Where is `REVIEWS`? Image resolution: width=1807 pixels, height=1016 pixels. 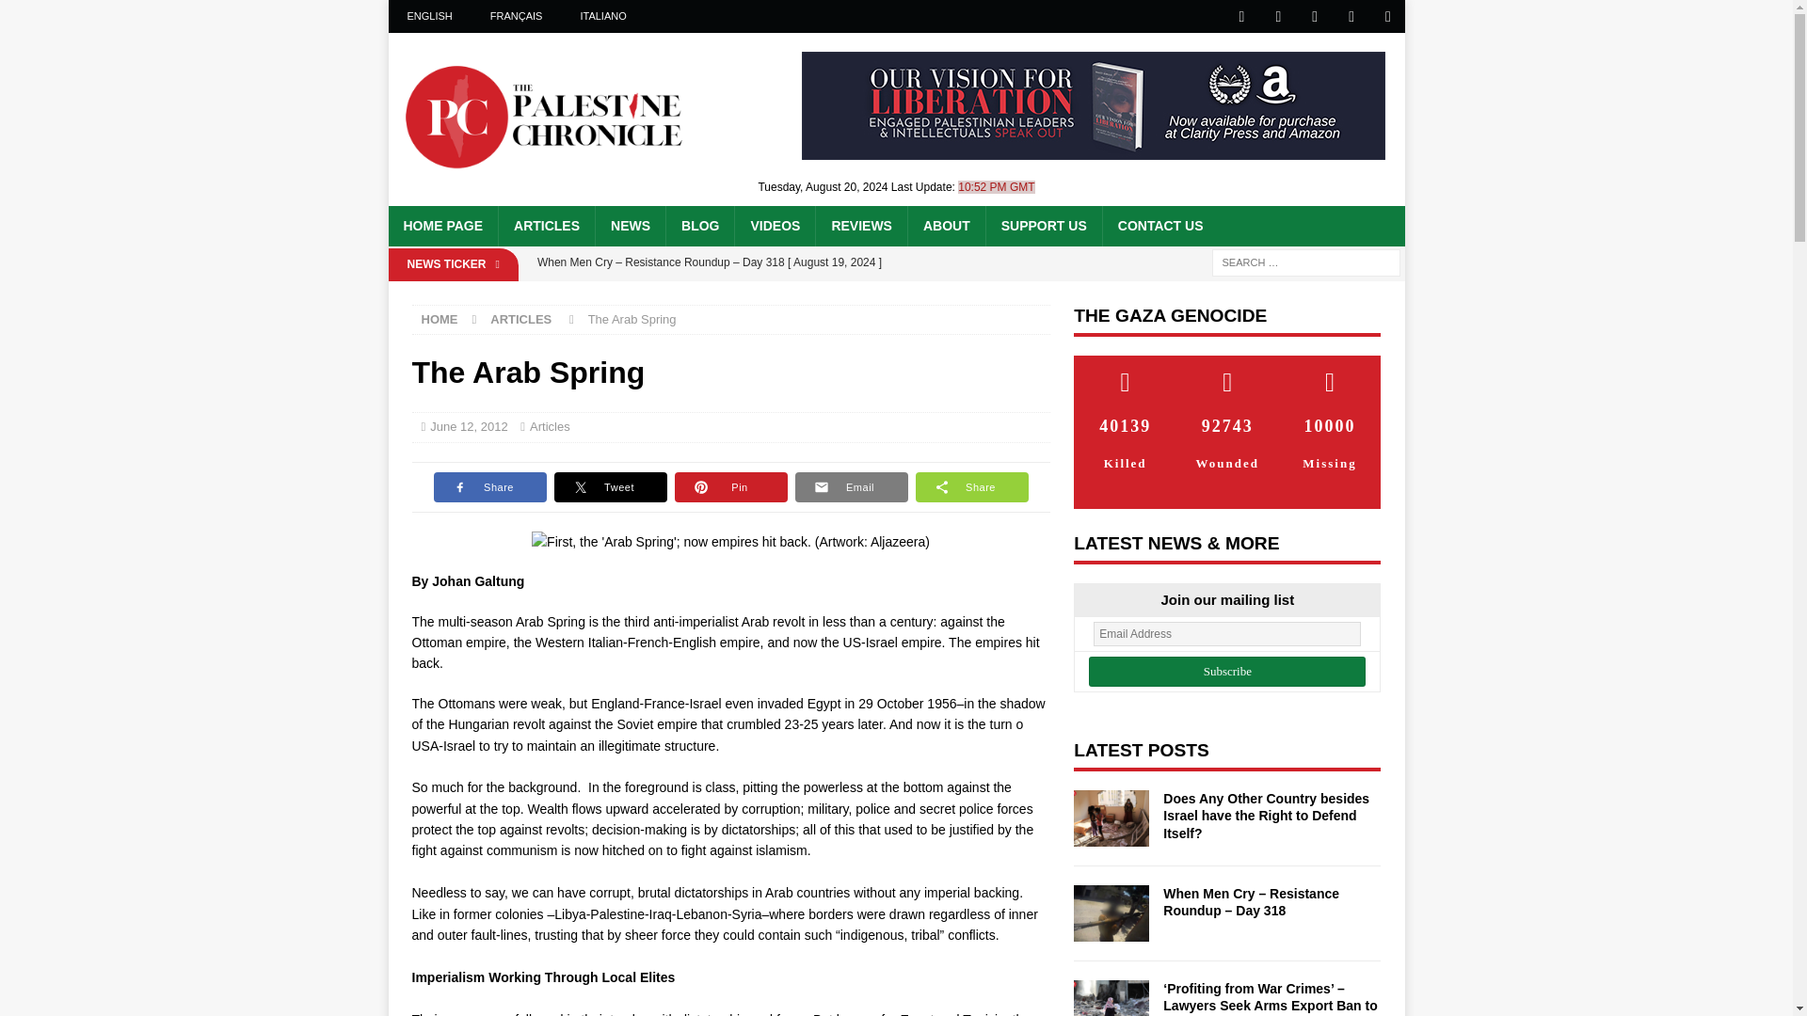
REVIEWS is located at coordinates (860, 226).